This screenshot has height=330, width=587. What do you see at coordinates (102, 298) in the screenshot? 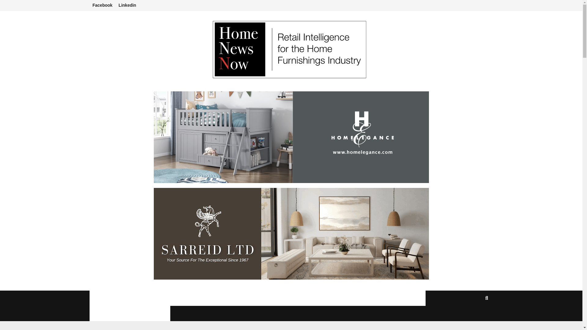
I see `HOME` at bounding box center [102, 298].